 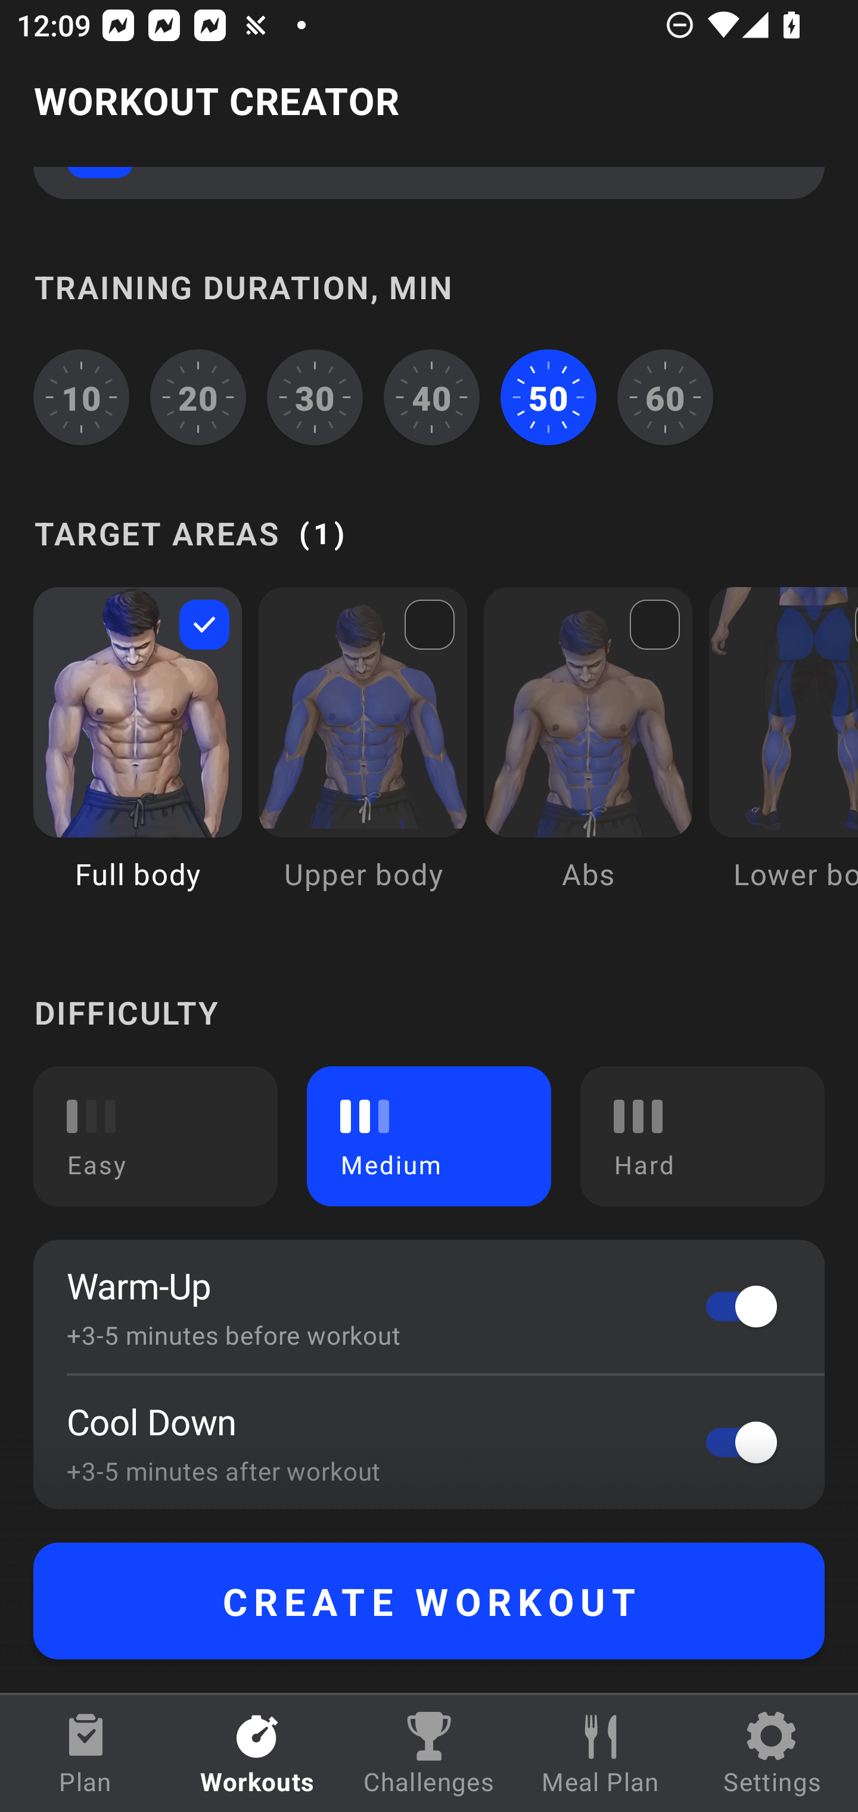 What do you see at coordinates (81, 397) in the screenshot?
I see `10` at bounding box center [81, 397].